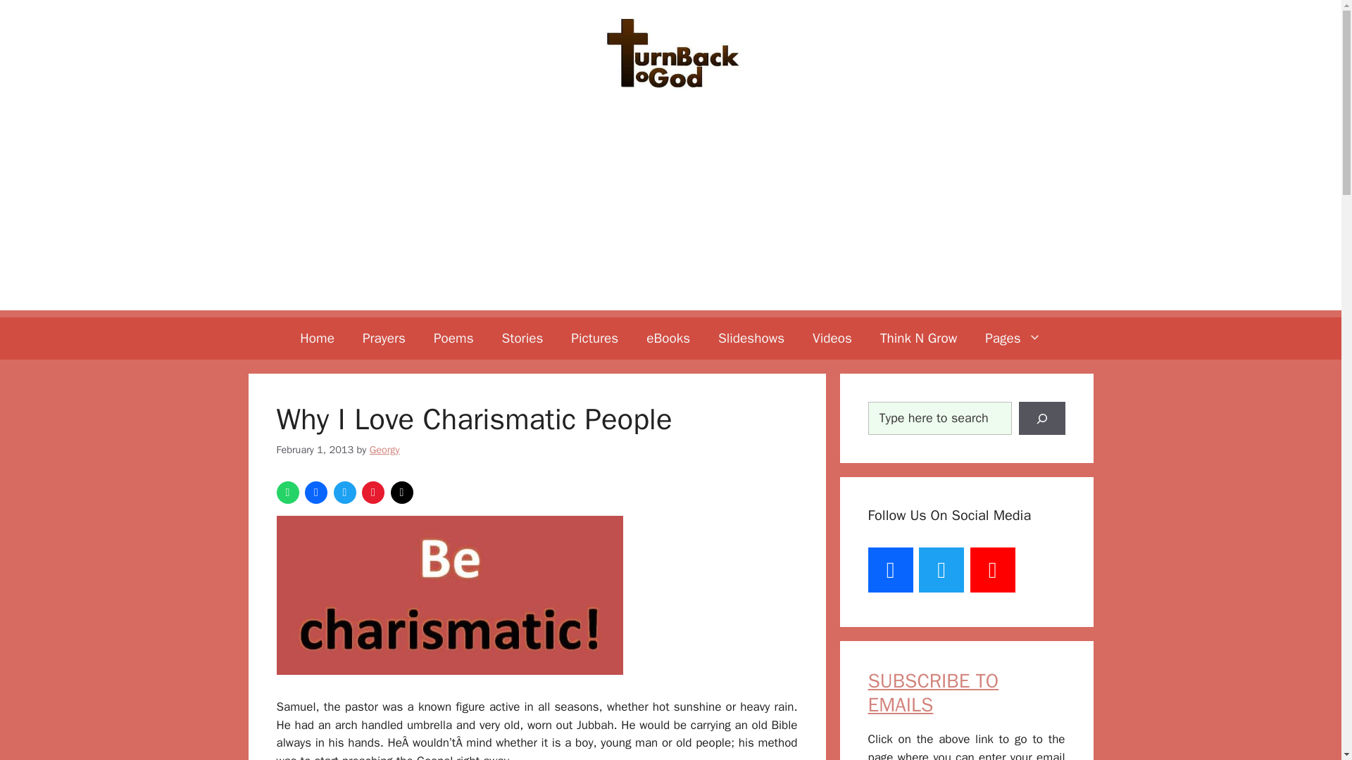 This screenshot has width=1352, height=760. I want to click on Home, so click(317, 279).